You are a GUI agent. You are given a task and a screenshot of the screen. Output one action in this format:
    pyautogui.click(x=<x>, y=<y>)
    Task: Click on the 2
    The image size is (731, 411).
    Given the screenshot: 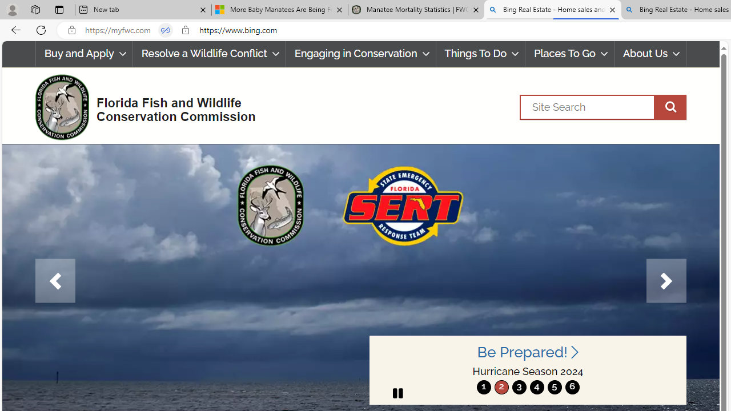 What is the action you would take?
    pyautogui.click(x=501, y=387)
    